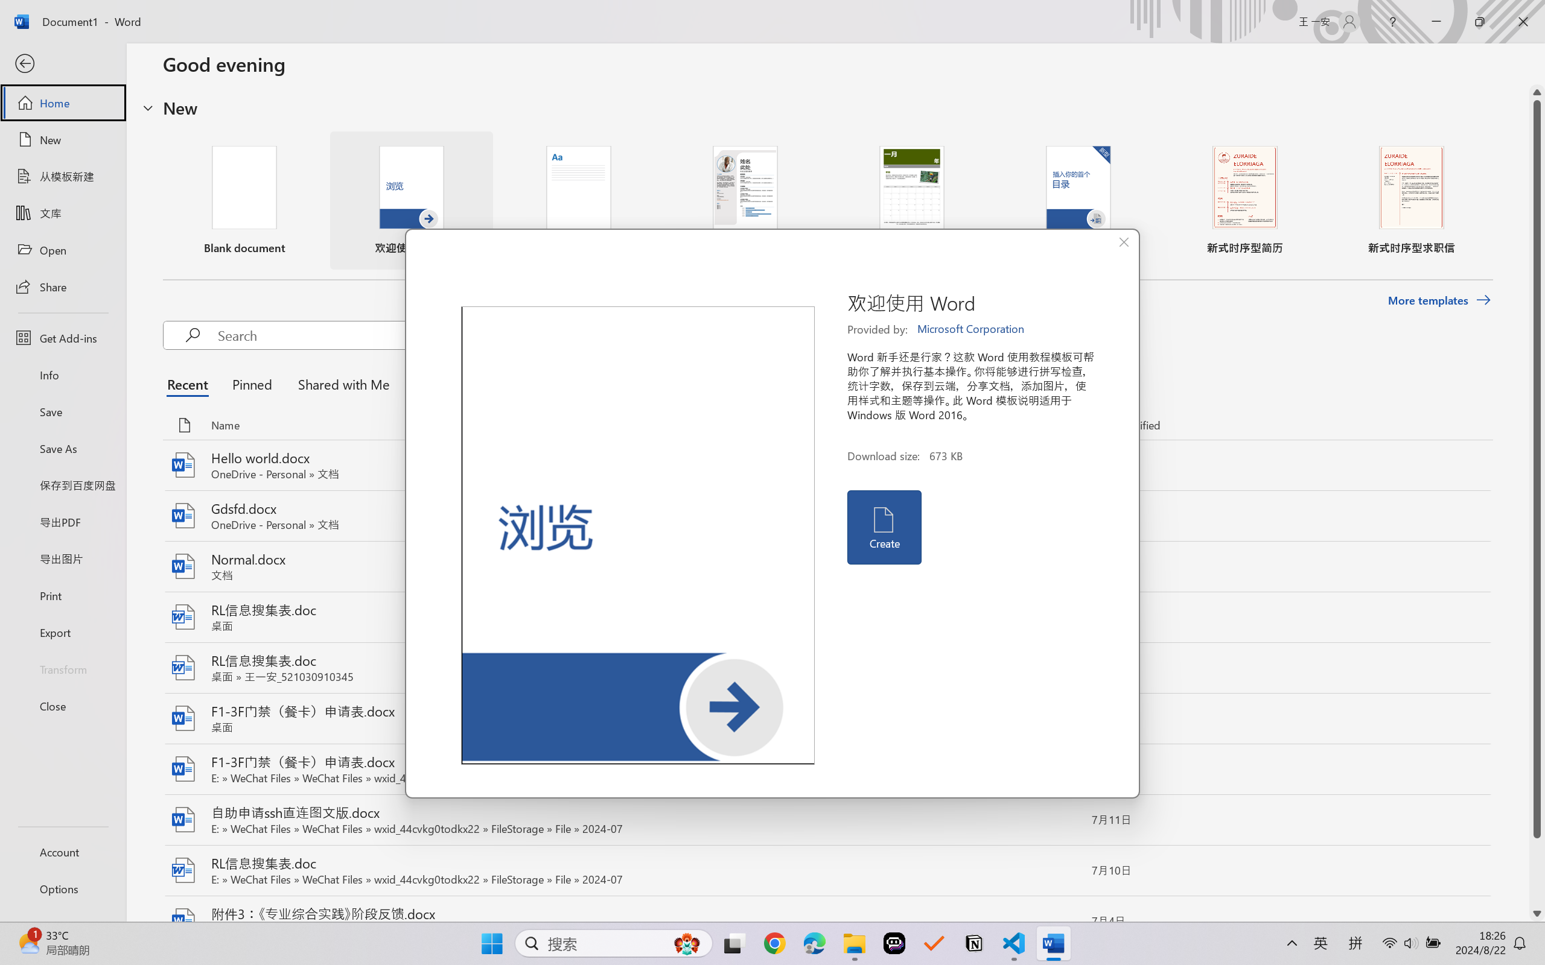 The image size is (1545, 965). I want to click on Line down, so click(1537, 914).